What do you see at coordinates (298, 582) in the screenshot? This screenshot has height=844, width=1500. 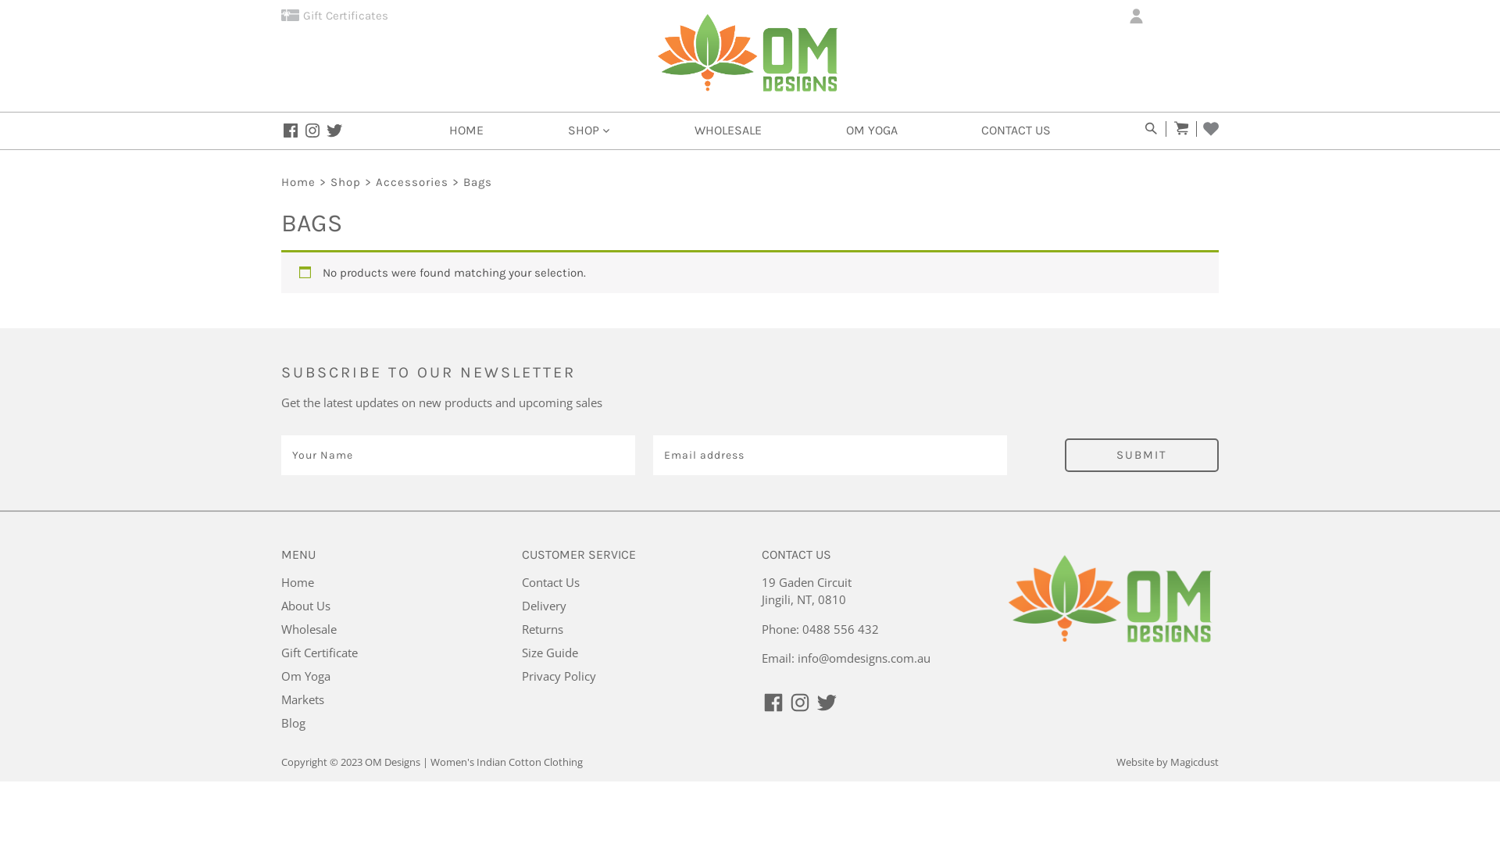 I see `Home` at bounding box center [298, 582].